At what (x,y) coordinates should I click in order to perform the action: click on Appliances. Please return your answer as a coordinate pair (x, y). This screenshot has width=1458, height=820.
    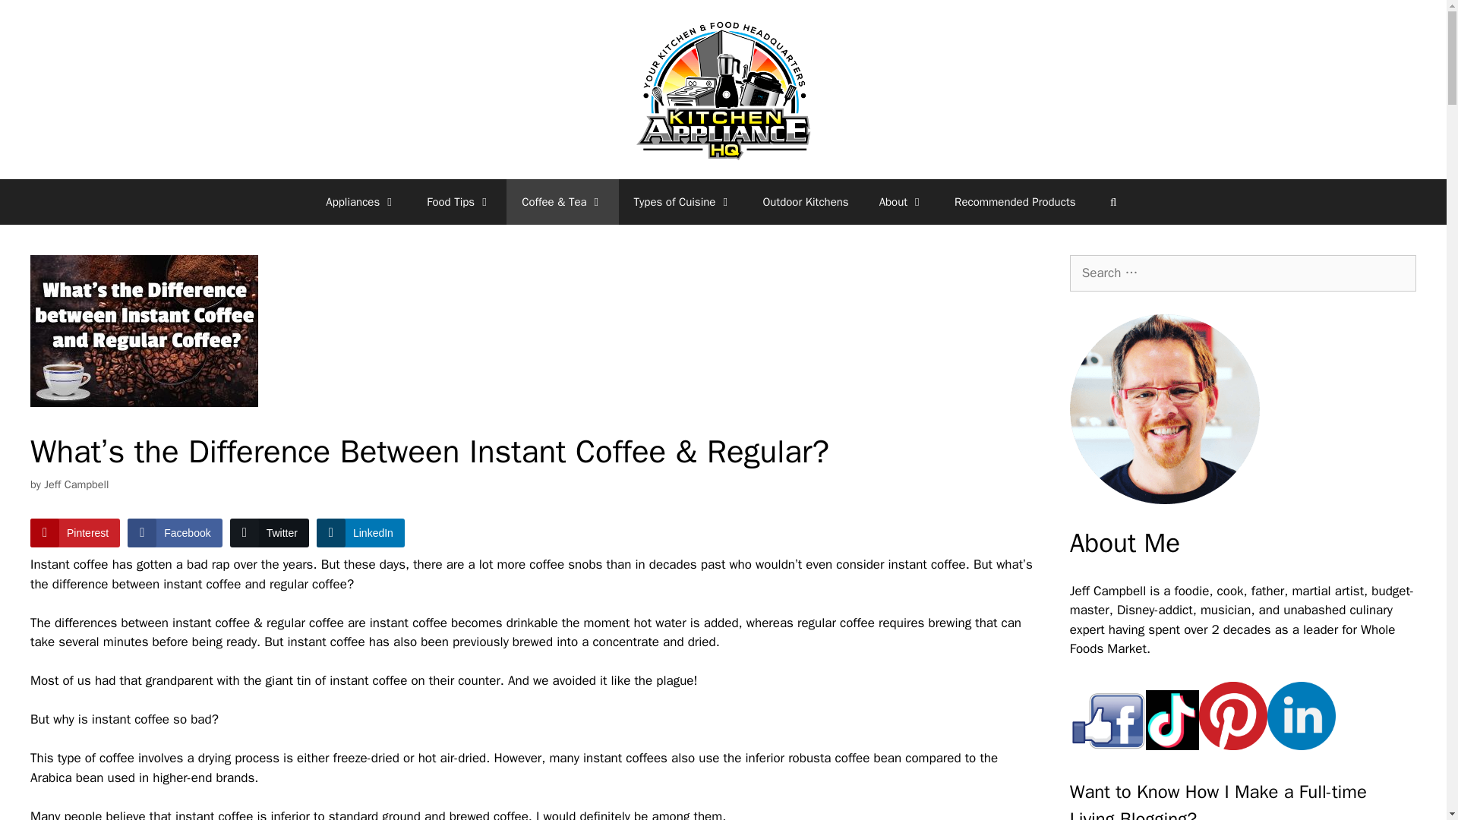
    Looking at the image, I should click on (360, 202).